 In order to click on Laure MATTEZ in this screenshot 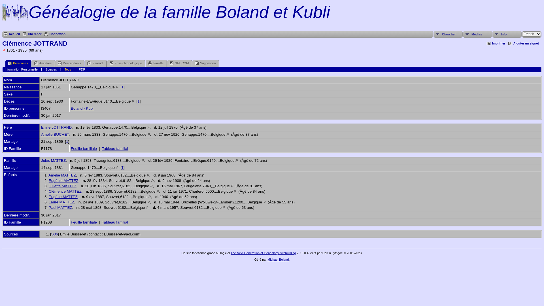, I will do `click(61, 202)`.